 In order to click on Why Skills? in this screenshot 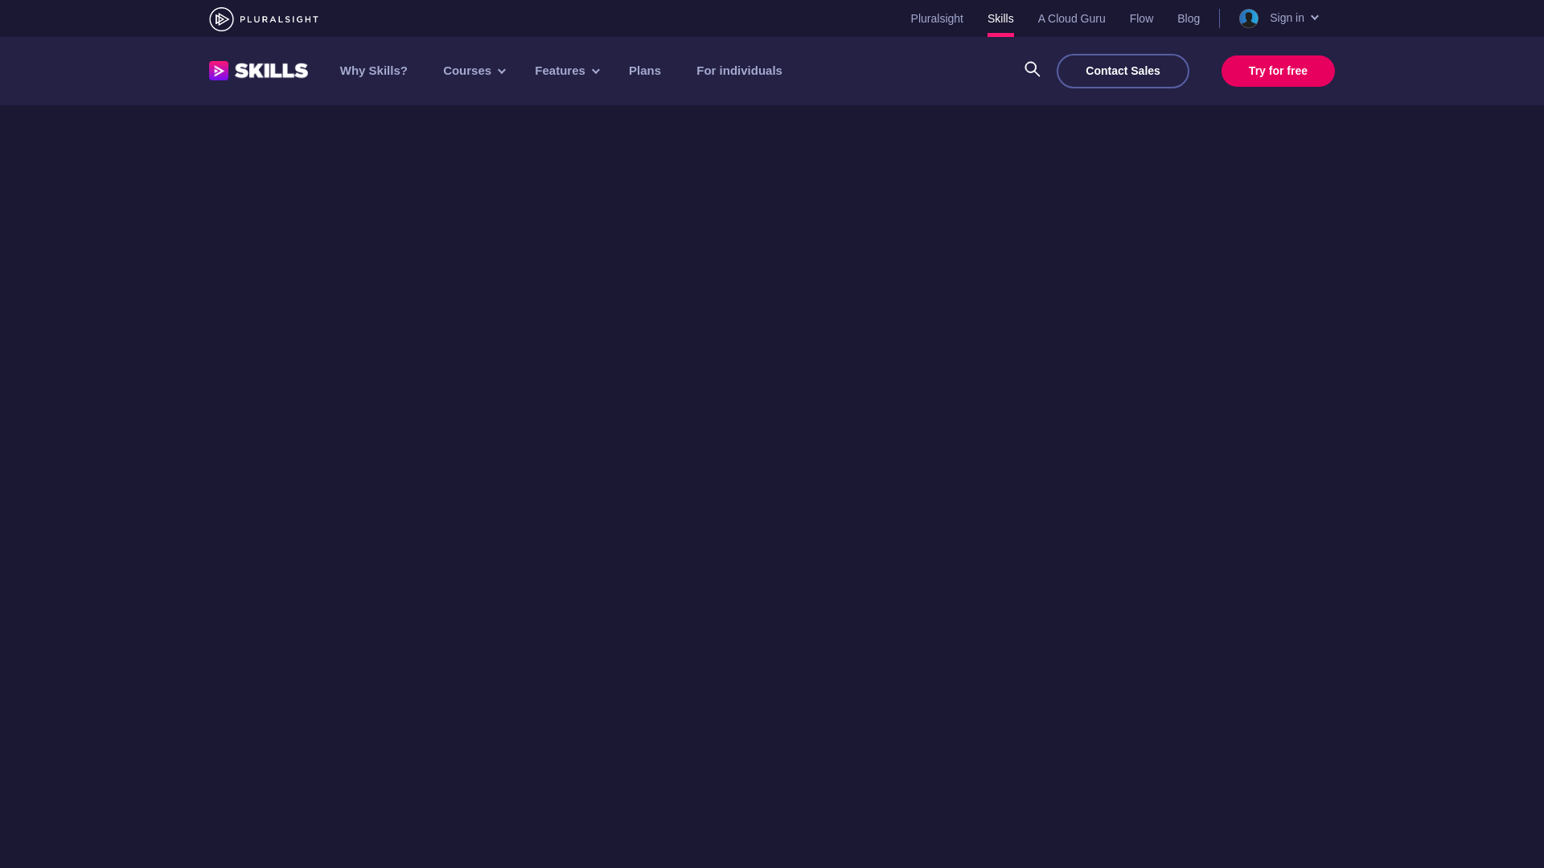, I will do `click(375, 70)`.